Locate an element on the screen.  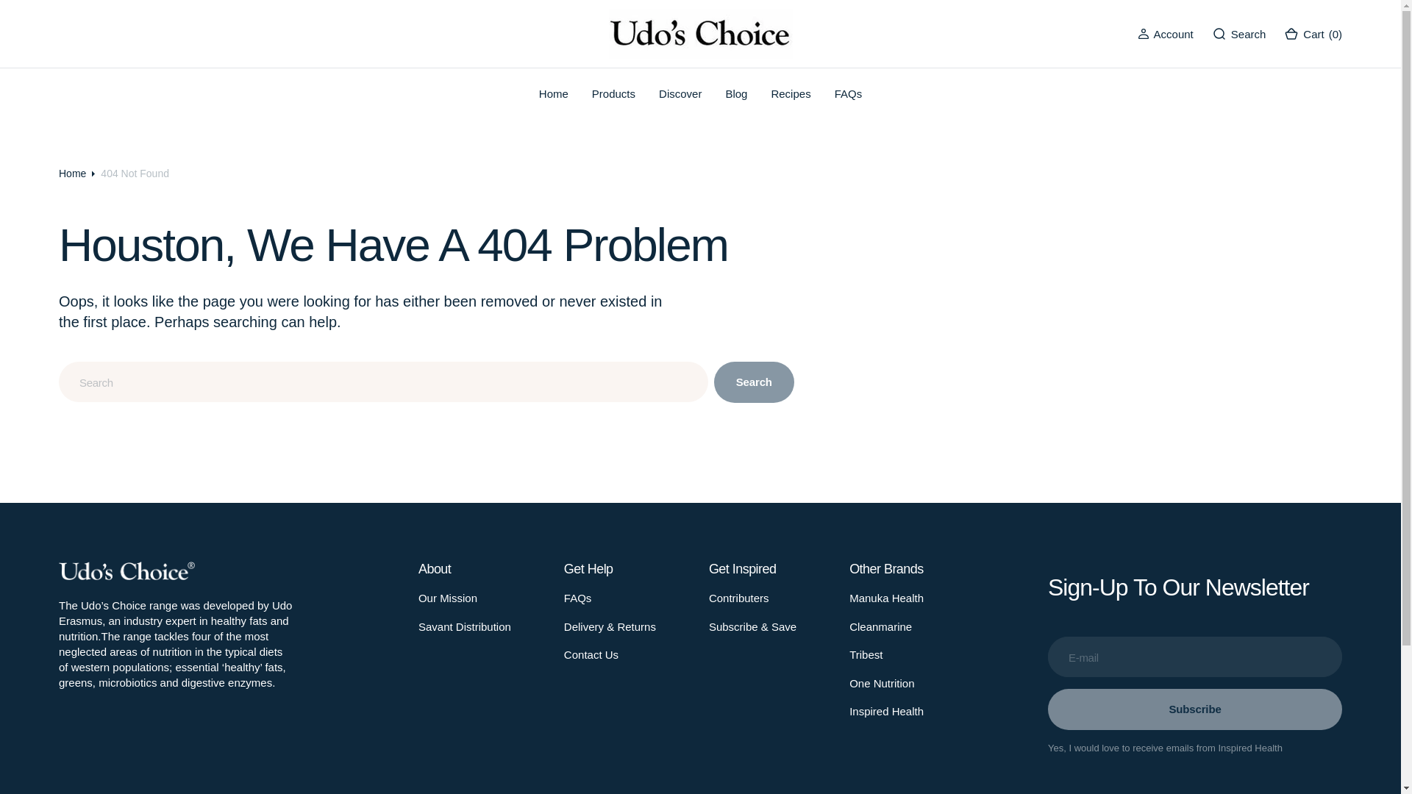
Home is located at coordinates (554, 93).